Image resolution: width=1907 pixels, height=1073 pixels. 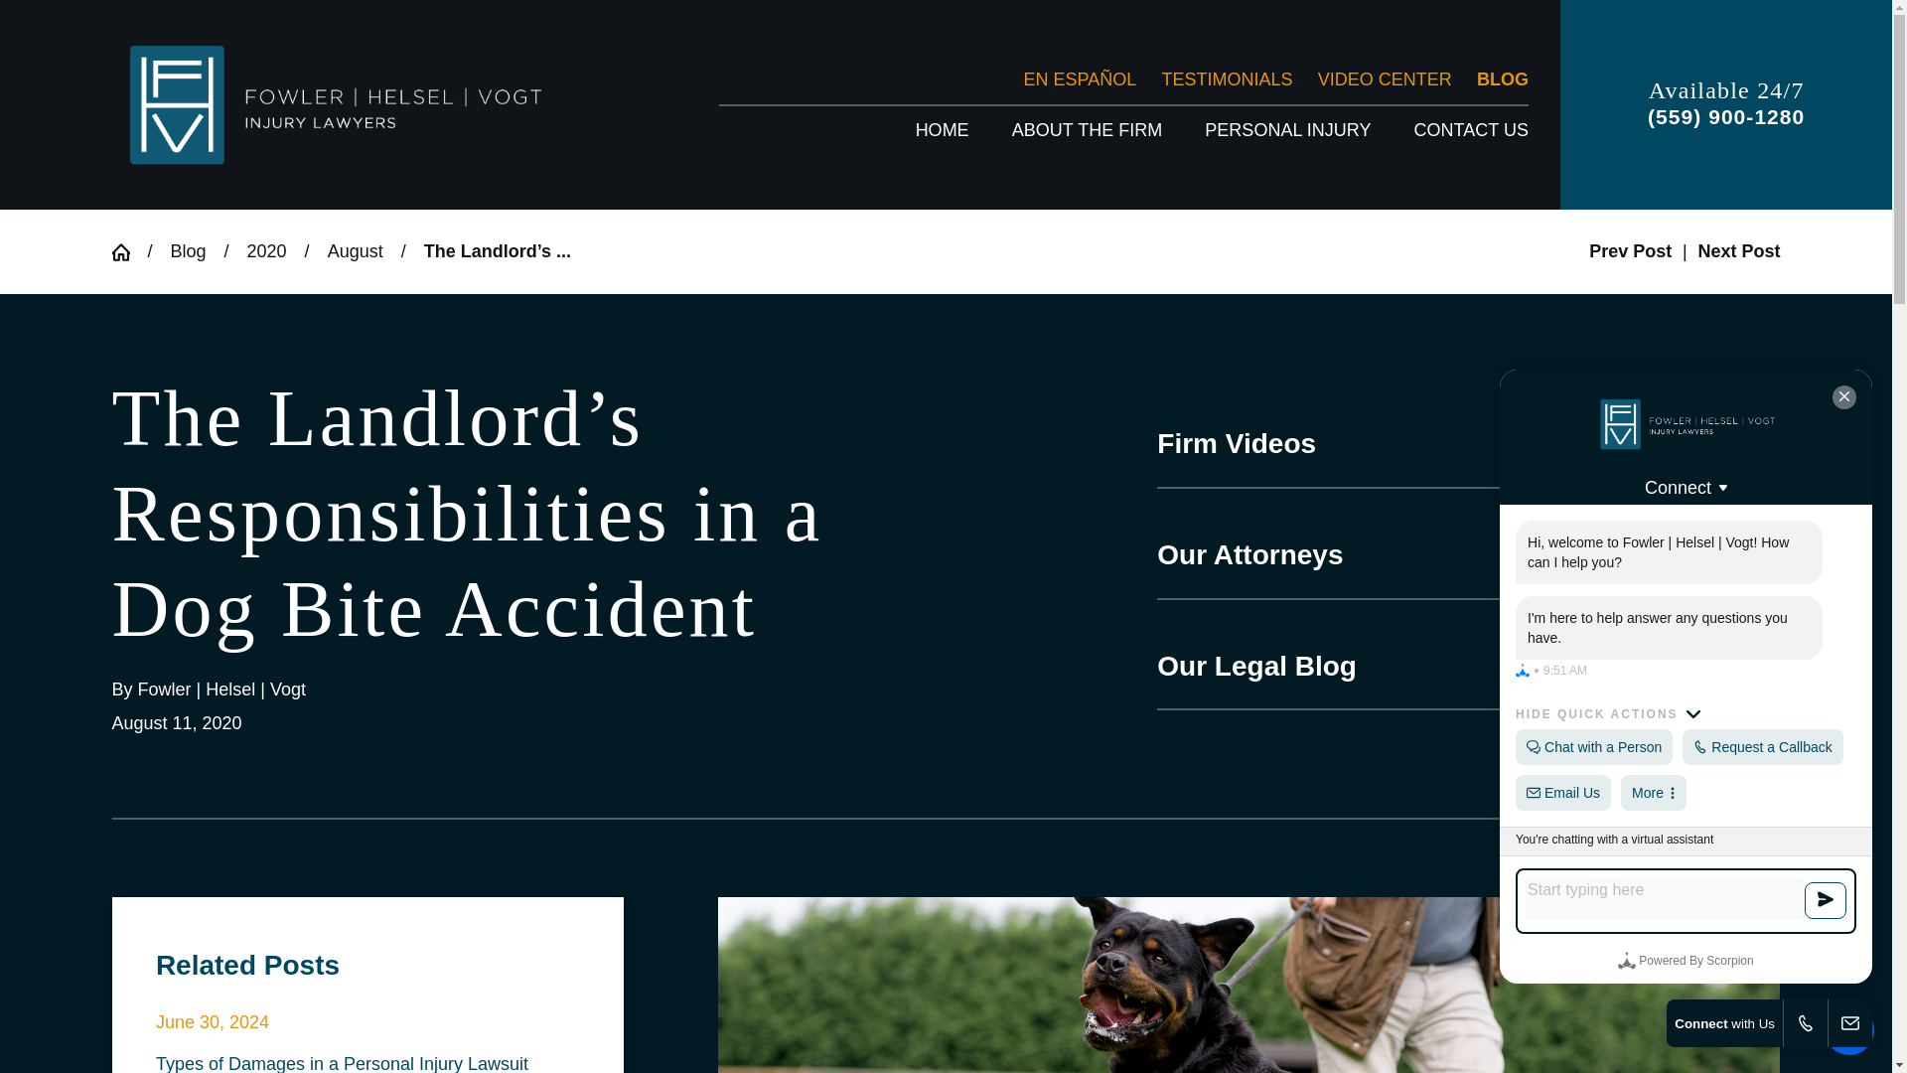 What do you see at coordinates (1385, 79) in the screenshot?
I see `VIDEO CENTER` at bounding box center [1385, 79].